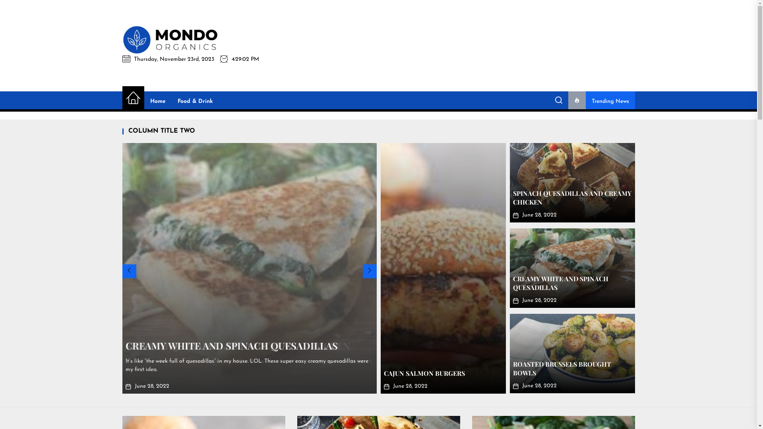 This screenshot has width=763, height=429. I want to click on June 28, 2022, so click(410, 386).